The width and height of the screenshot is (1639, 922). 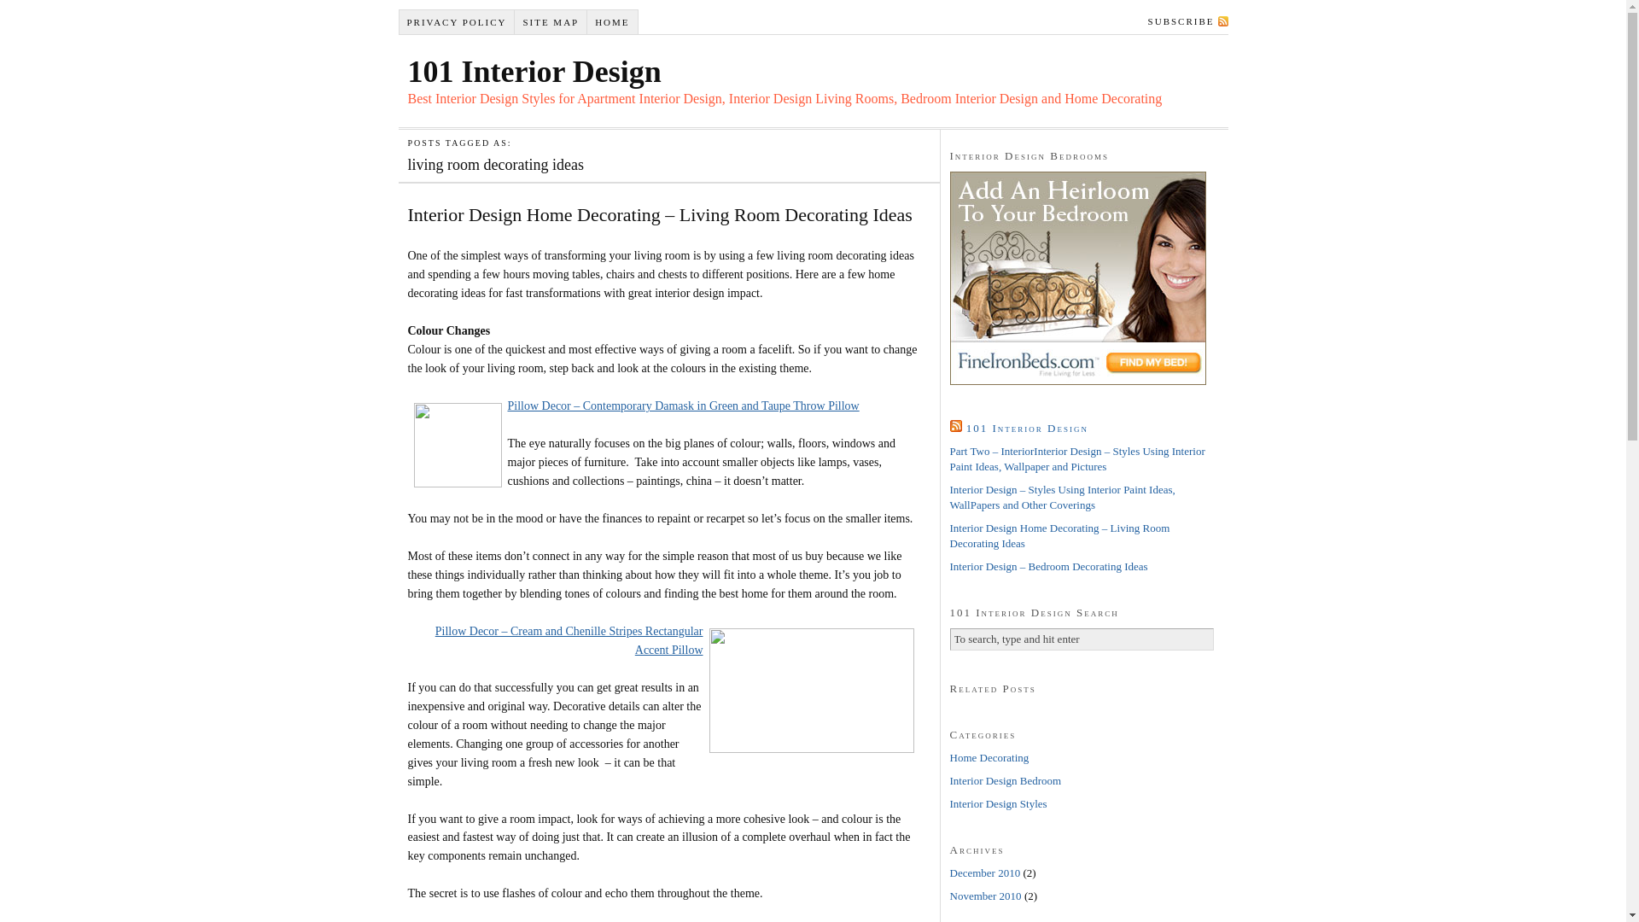 What do you see at coordinates (551, 22) in the screenshot?
I see `SITE MAP` at bounding box center [551, 22].